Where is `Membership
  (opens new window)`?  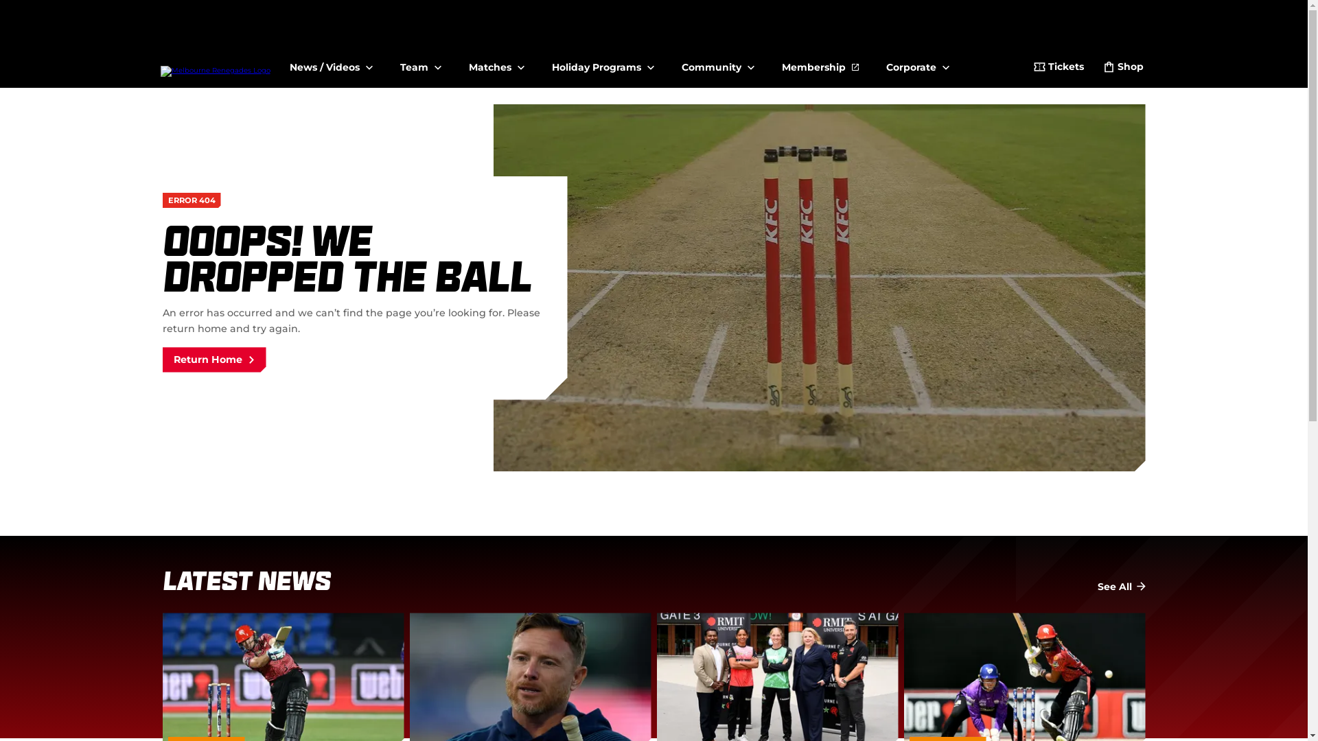 Membership
  (opens new window) is located at coordinates (820, 62).